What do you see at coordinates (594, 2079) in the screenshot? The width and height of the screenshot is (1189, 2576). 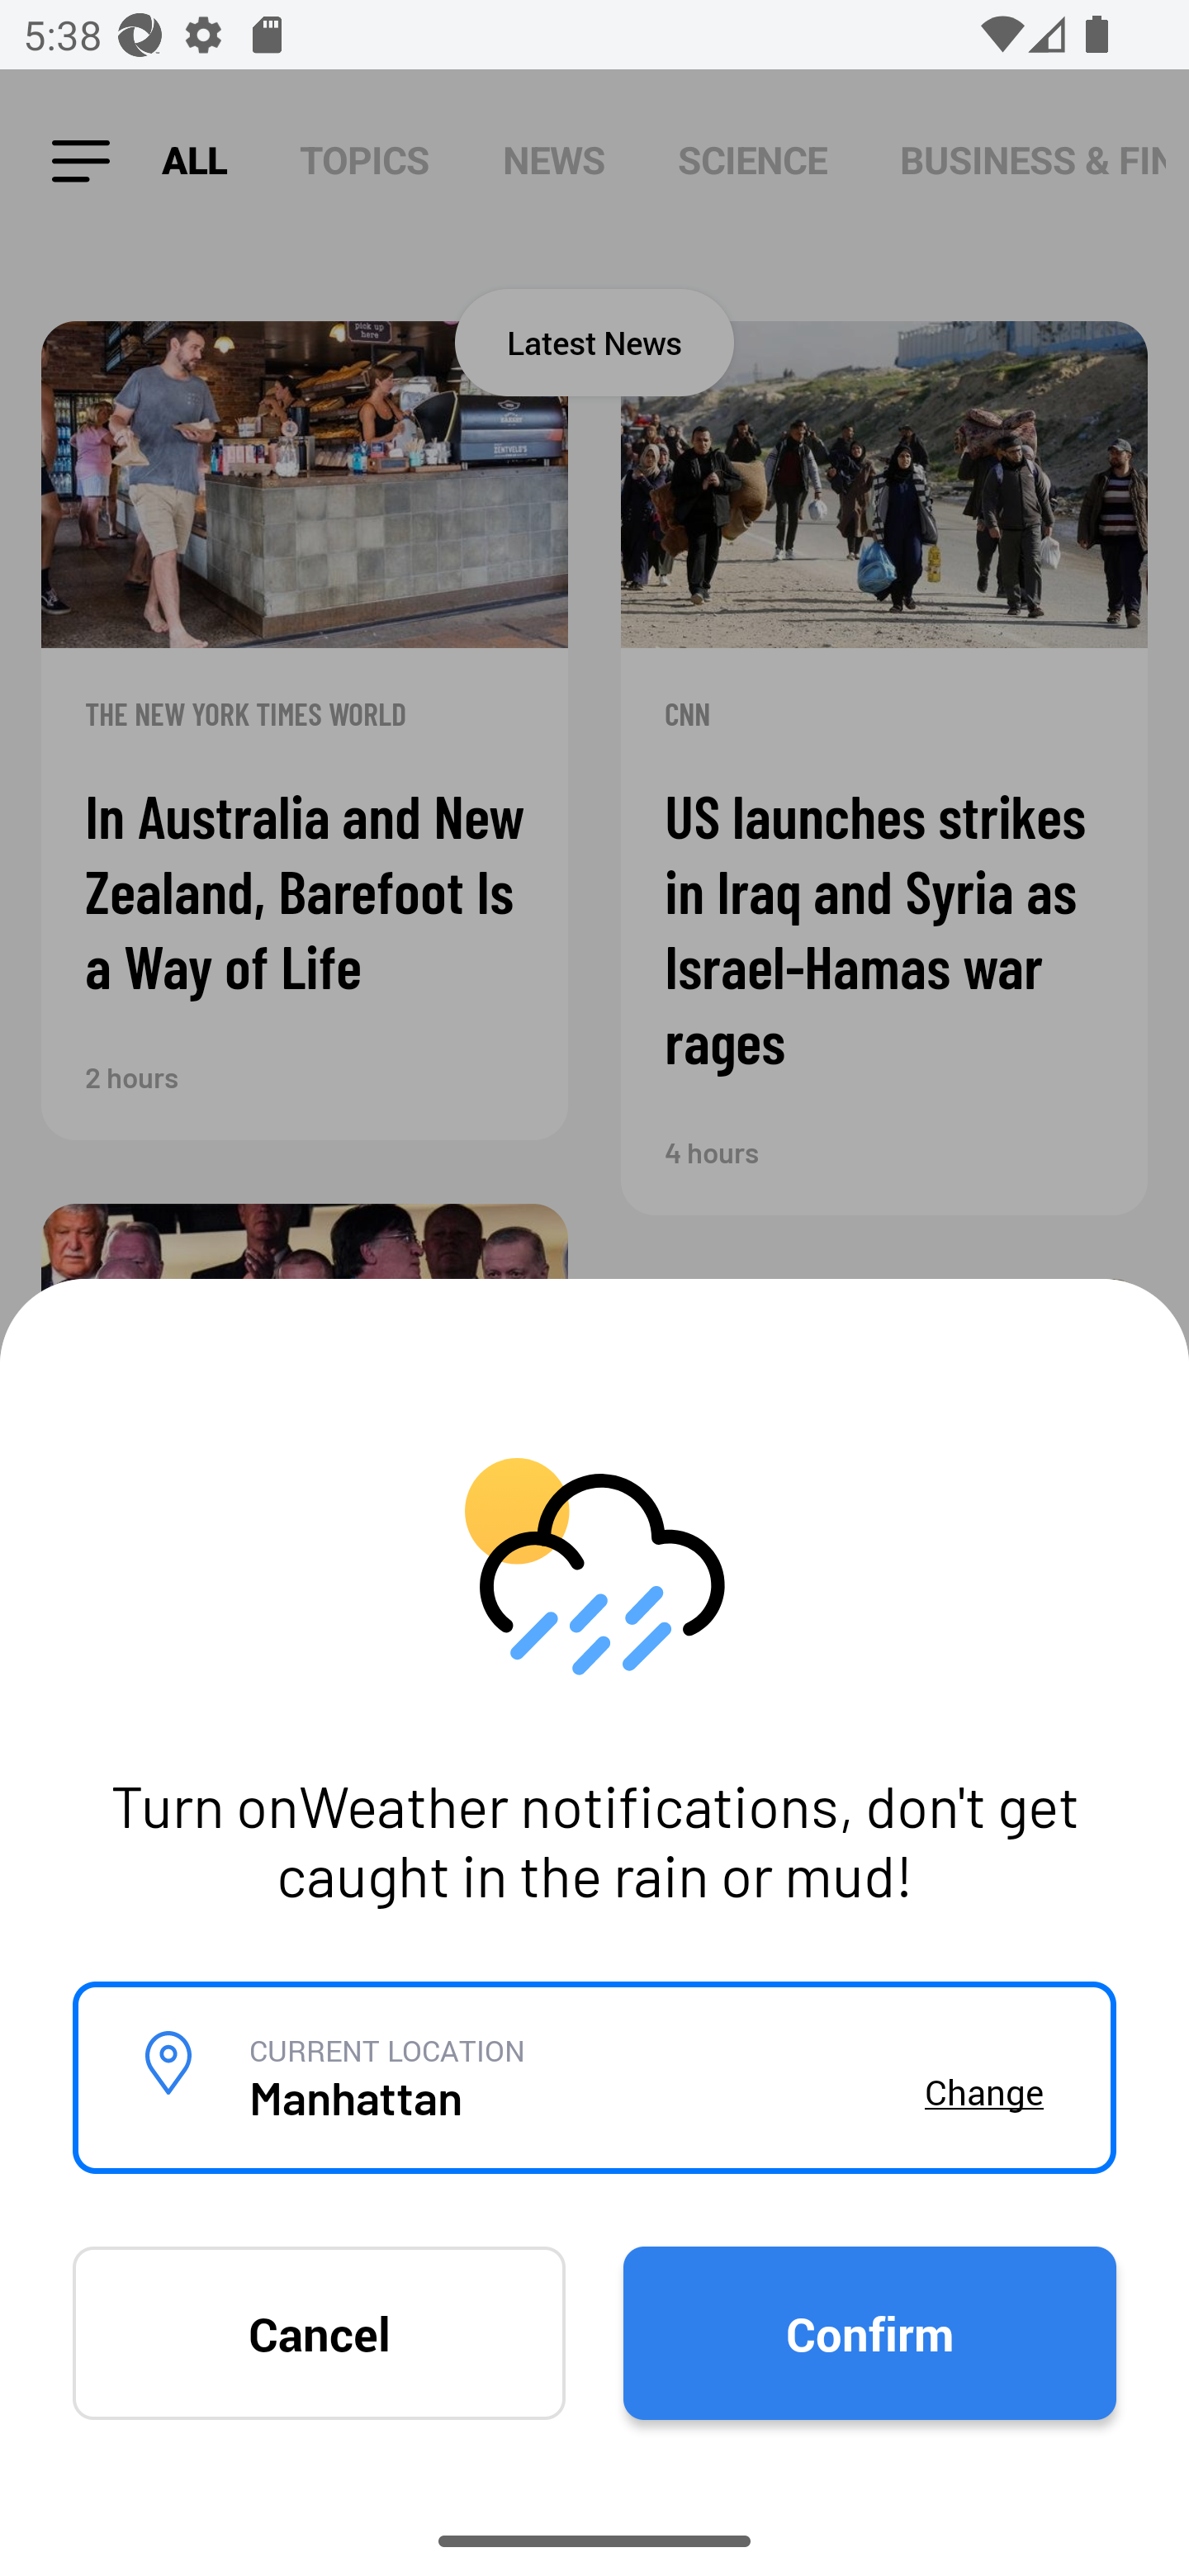 I see `location icon CURRENT LOCATION Manhattan Change` at bounding box center [594, 2079].